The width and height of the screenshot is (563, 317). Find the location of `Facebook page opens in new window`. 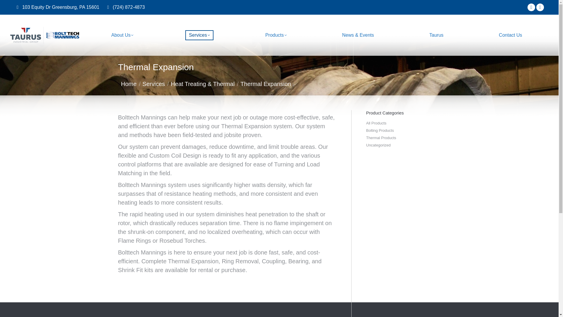

Facebook page opens in new window is located at coordinates (531, 7).